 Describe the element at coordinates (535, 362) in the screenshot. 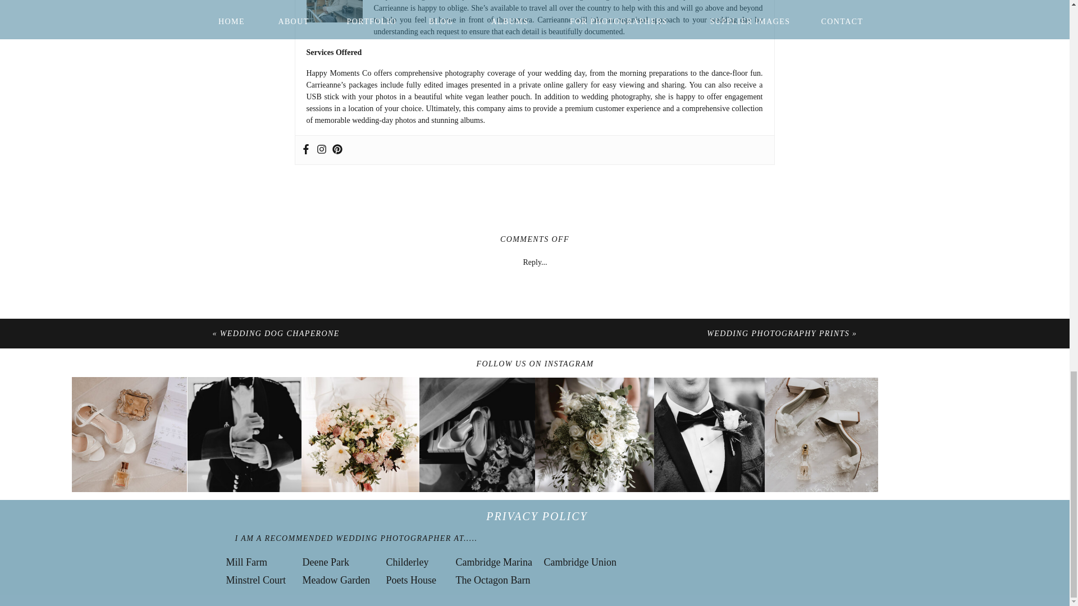

I see `FOLLOW US ON INSTAGRAM` at that location.